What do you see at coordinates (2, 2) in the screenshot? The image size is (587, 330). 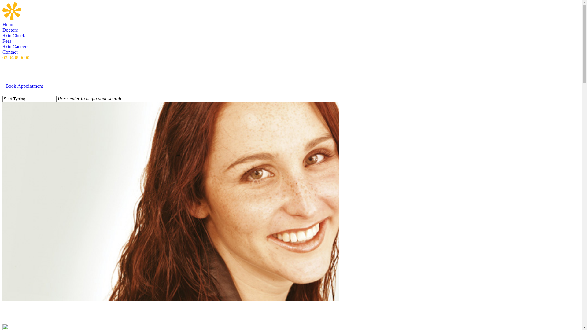 I see `Skip to main content` at bounding box center [2, 2].